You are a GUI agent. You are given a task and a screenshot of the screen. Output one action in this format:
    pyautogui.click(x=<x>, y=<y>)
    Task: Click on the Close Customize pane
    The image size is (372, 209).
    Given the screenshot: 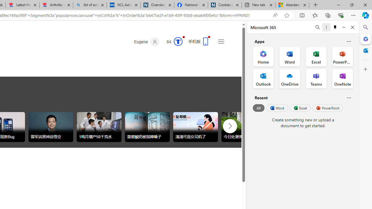 What is the action you would take?
    pyautogui.click(x=366, y=69)
    